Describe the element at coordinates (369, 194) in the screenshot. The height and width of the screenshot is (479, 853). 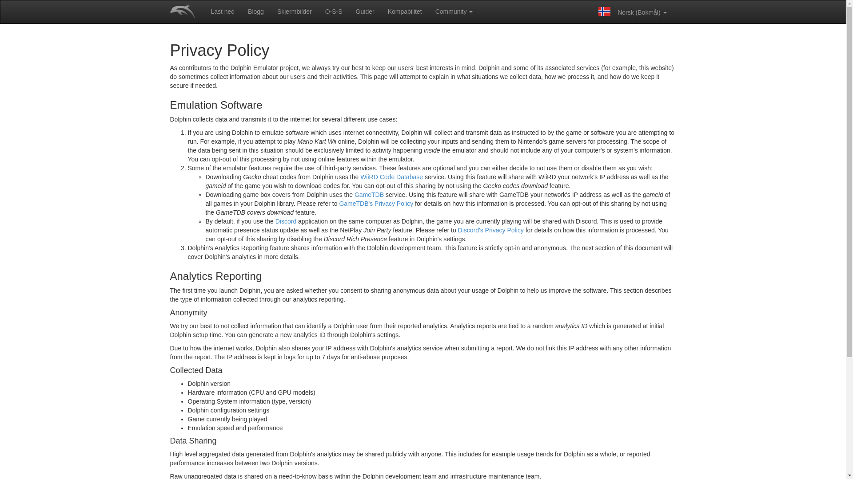
I see `GameTDB` at that location.